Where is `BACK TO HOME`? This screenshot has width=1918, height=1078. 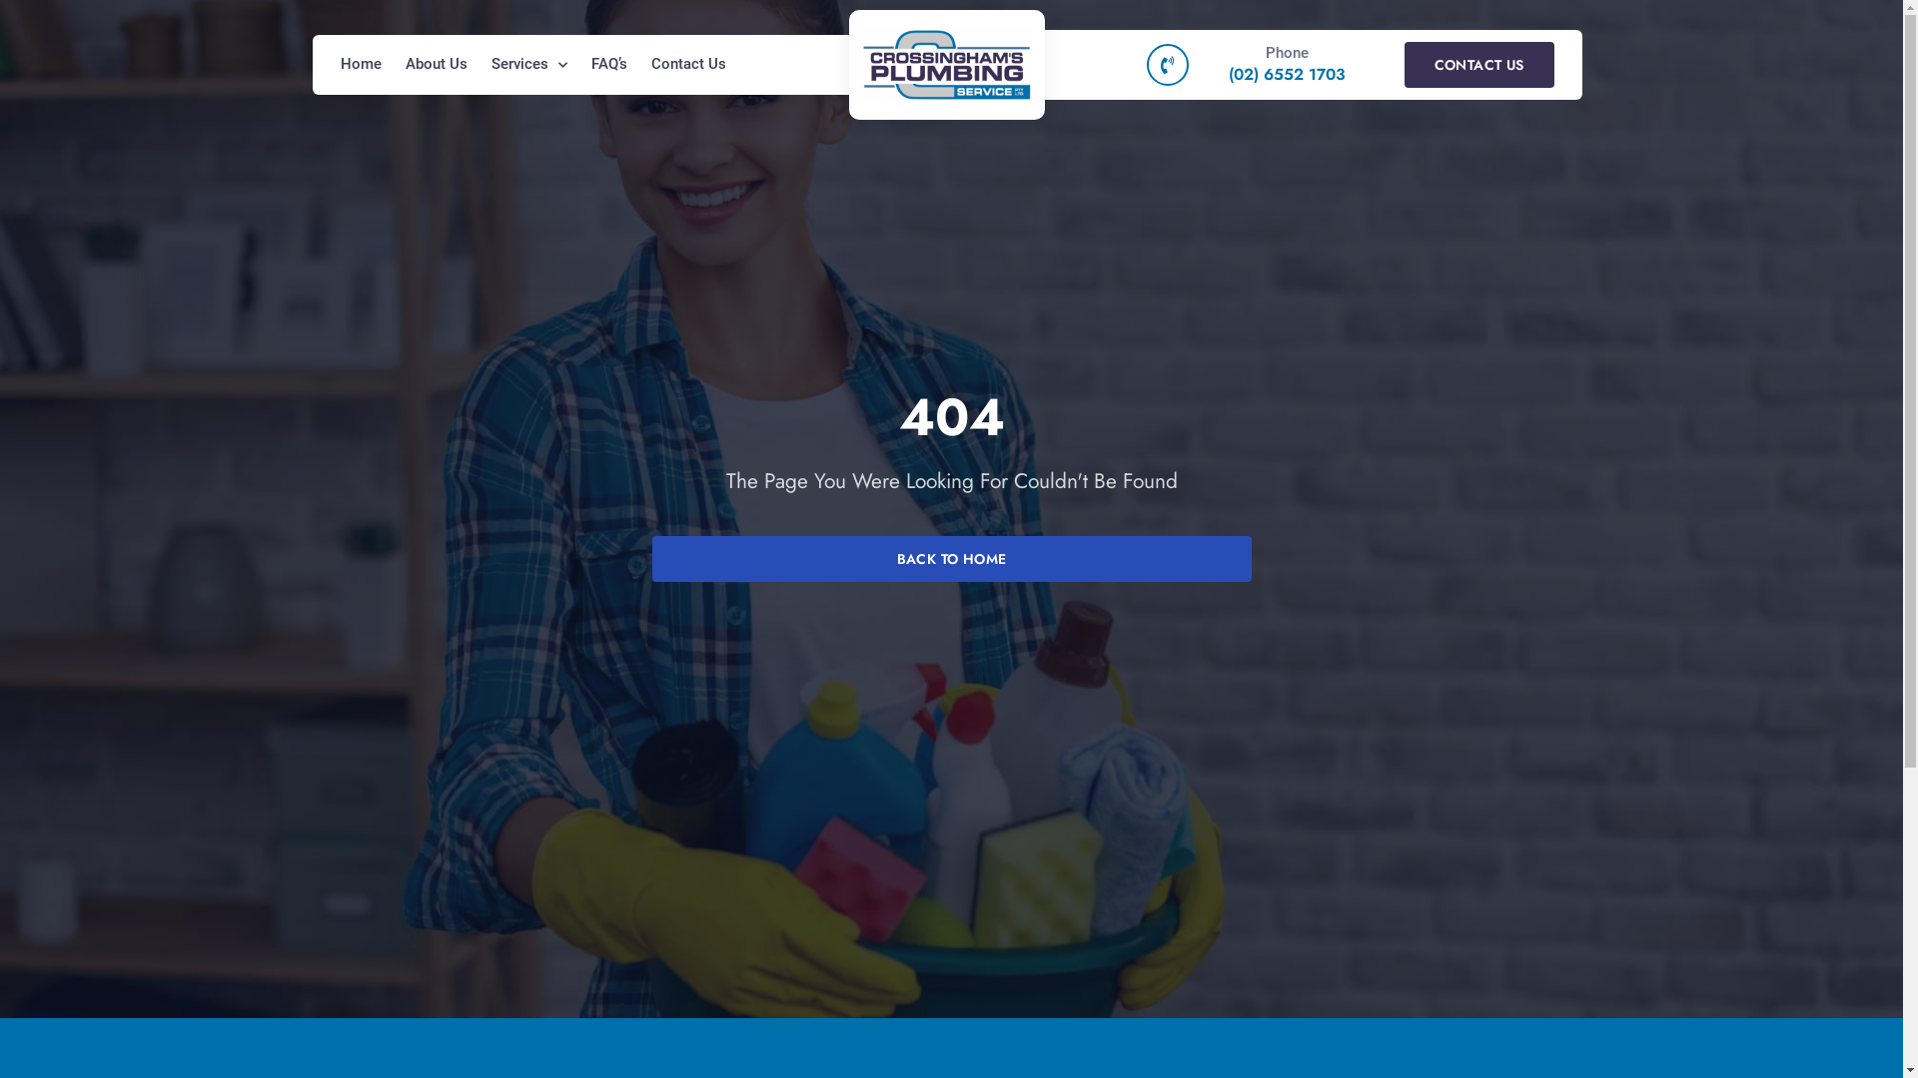
BACK TO HOME is located at coordinates (951, 559).